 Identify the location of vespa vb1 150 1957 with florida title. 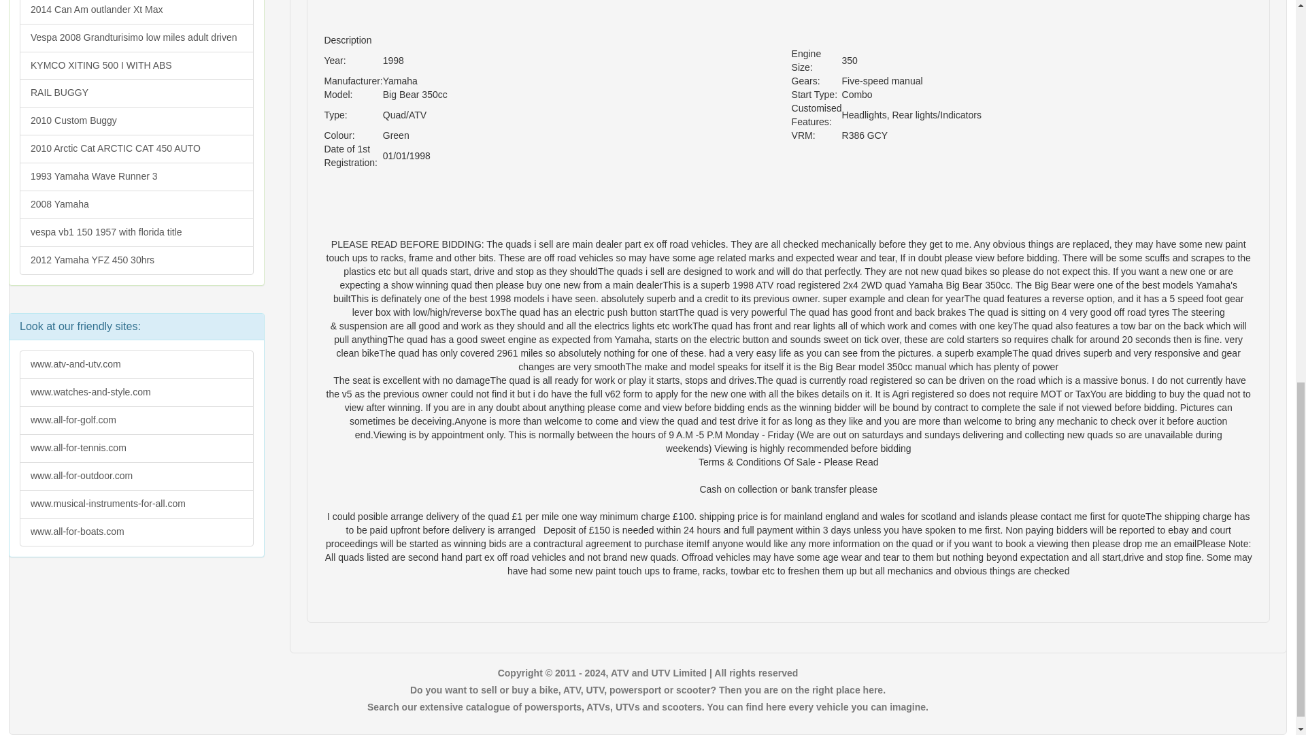
(136, 232).